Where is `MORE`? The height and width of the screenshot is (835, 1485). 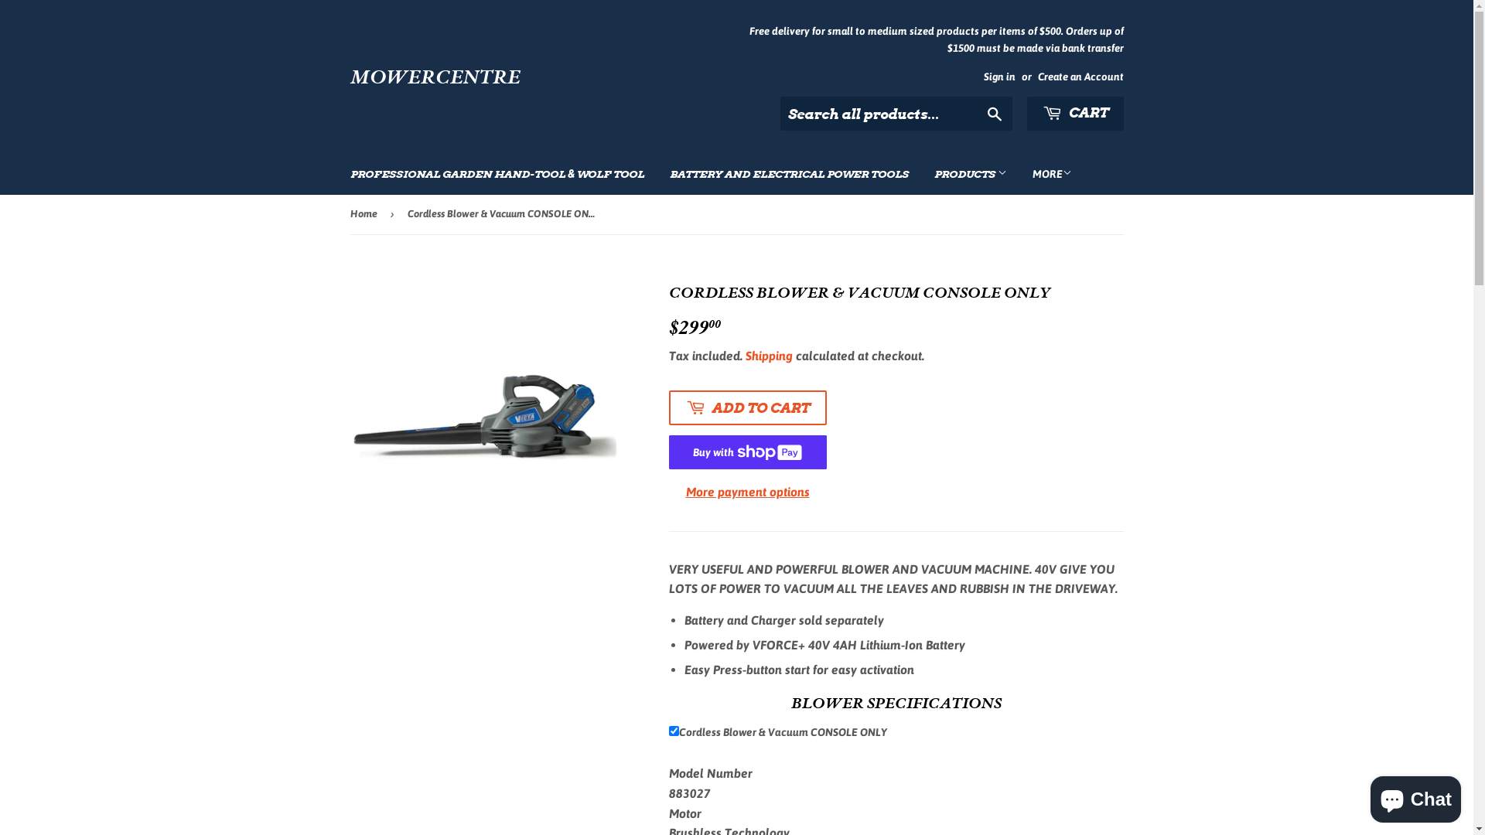
MORE is located at coordinates (1052, 174).